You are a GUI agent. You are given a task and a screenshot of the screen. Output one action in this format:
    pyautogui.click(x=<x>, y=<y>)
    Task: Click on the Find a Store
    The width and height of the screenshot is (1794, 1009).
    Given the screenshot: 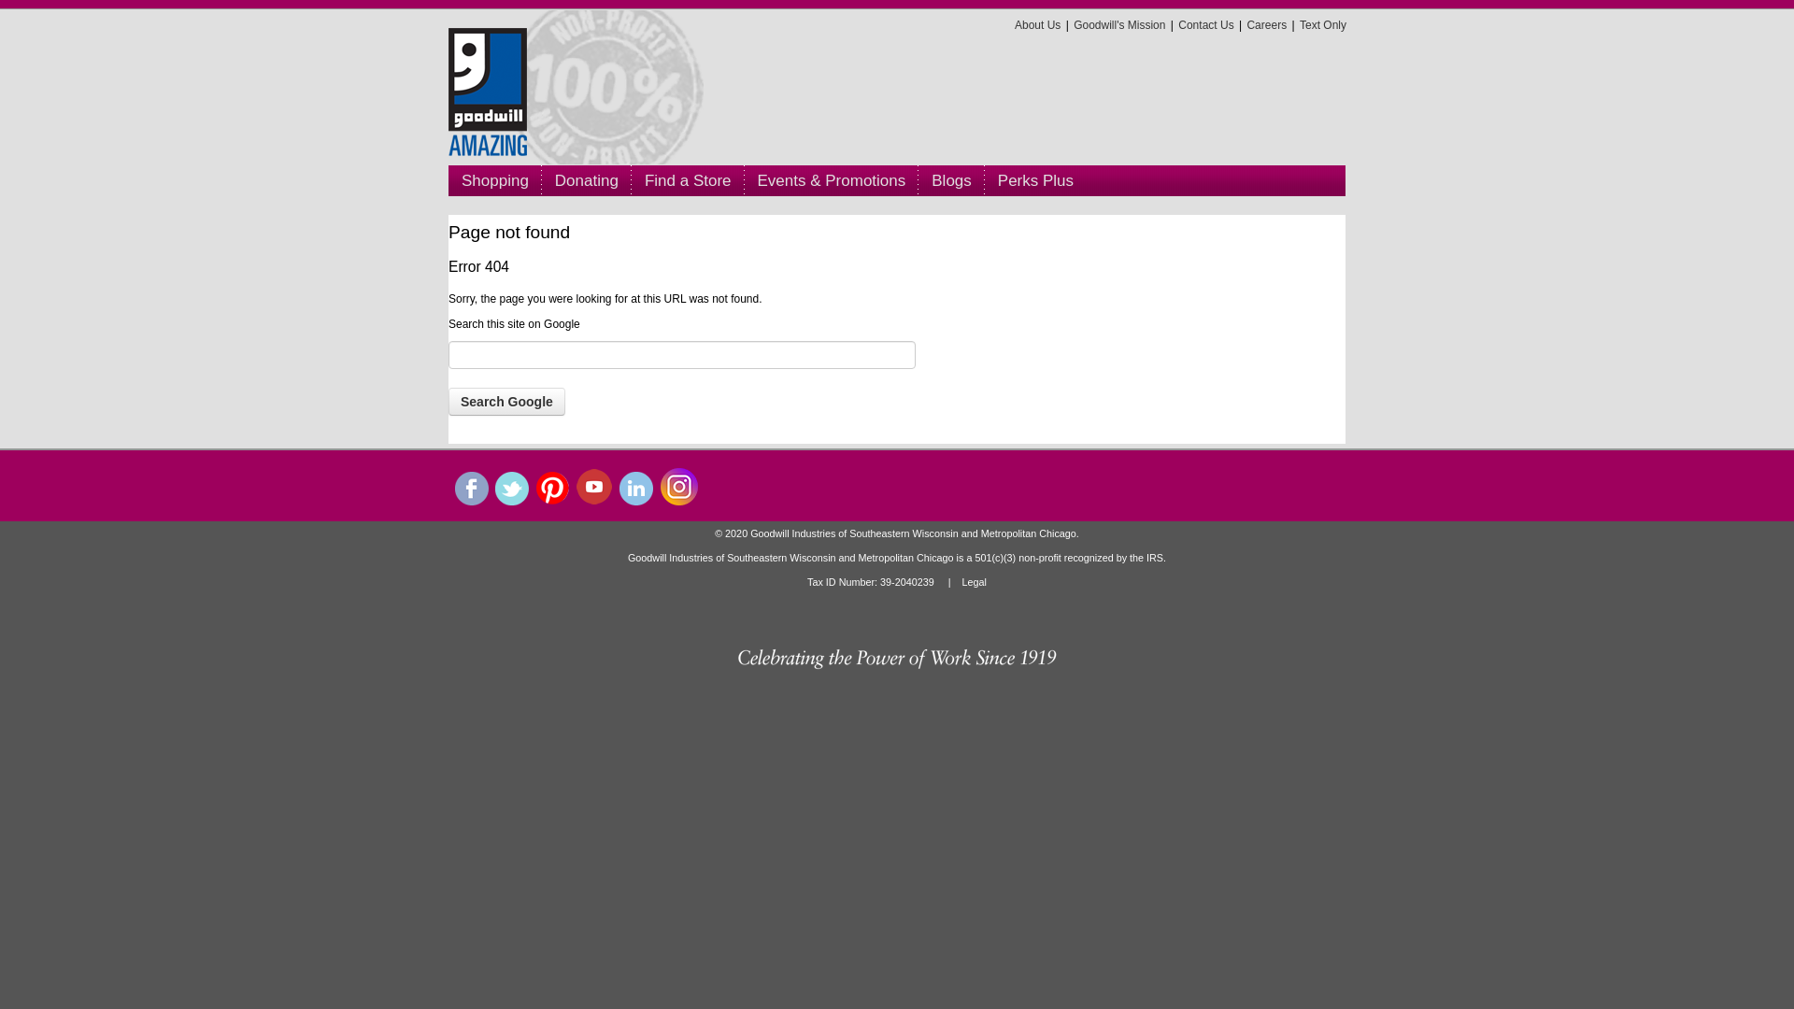 What is the action you would take?
    pyautogui.click(x=688, y=180)
    